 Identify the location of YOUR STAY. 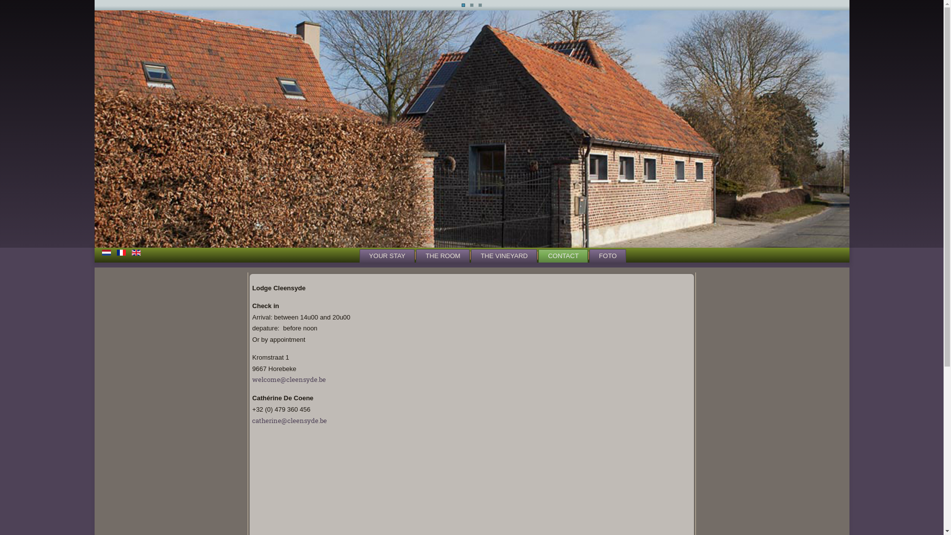
(387, 256).